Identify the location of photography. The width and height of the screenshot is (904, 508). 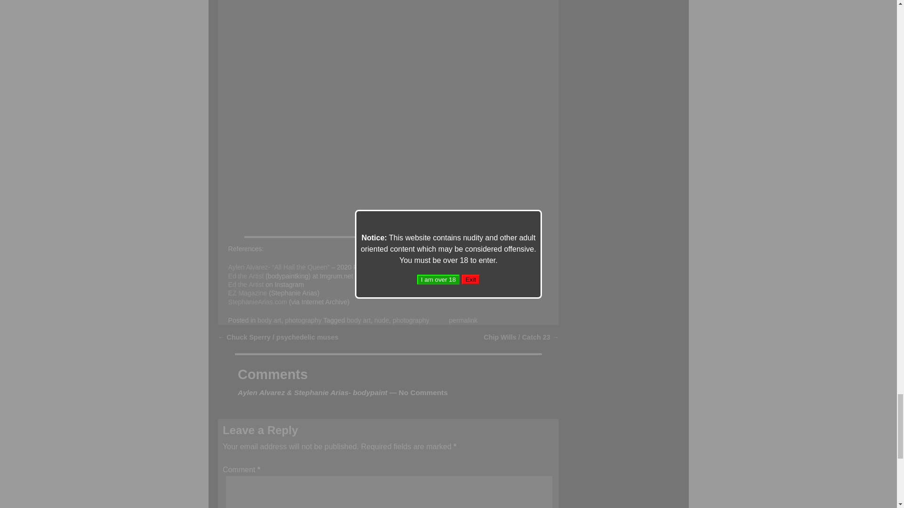
(411, 320).